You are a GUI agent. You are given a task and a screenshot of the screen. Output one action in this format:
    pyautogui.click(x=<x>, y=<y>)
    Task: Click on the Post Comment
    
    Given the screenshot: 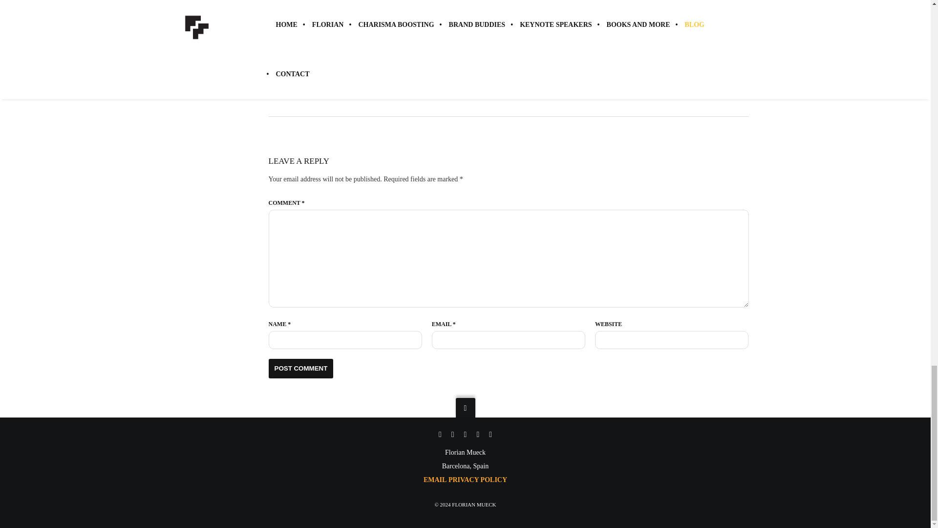 What is the action you would take?
    pyautogui.click(x=301, y=369)
    